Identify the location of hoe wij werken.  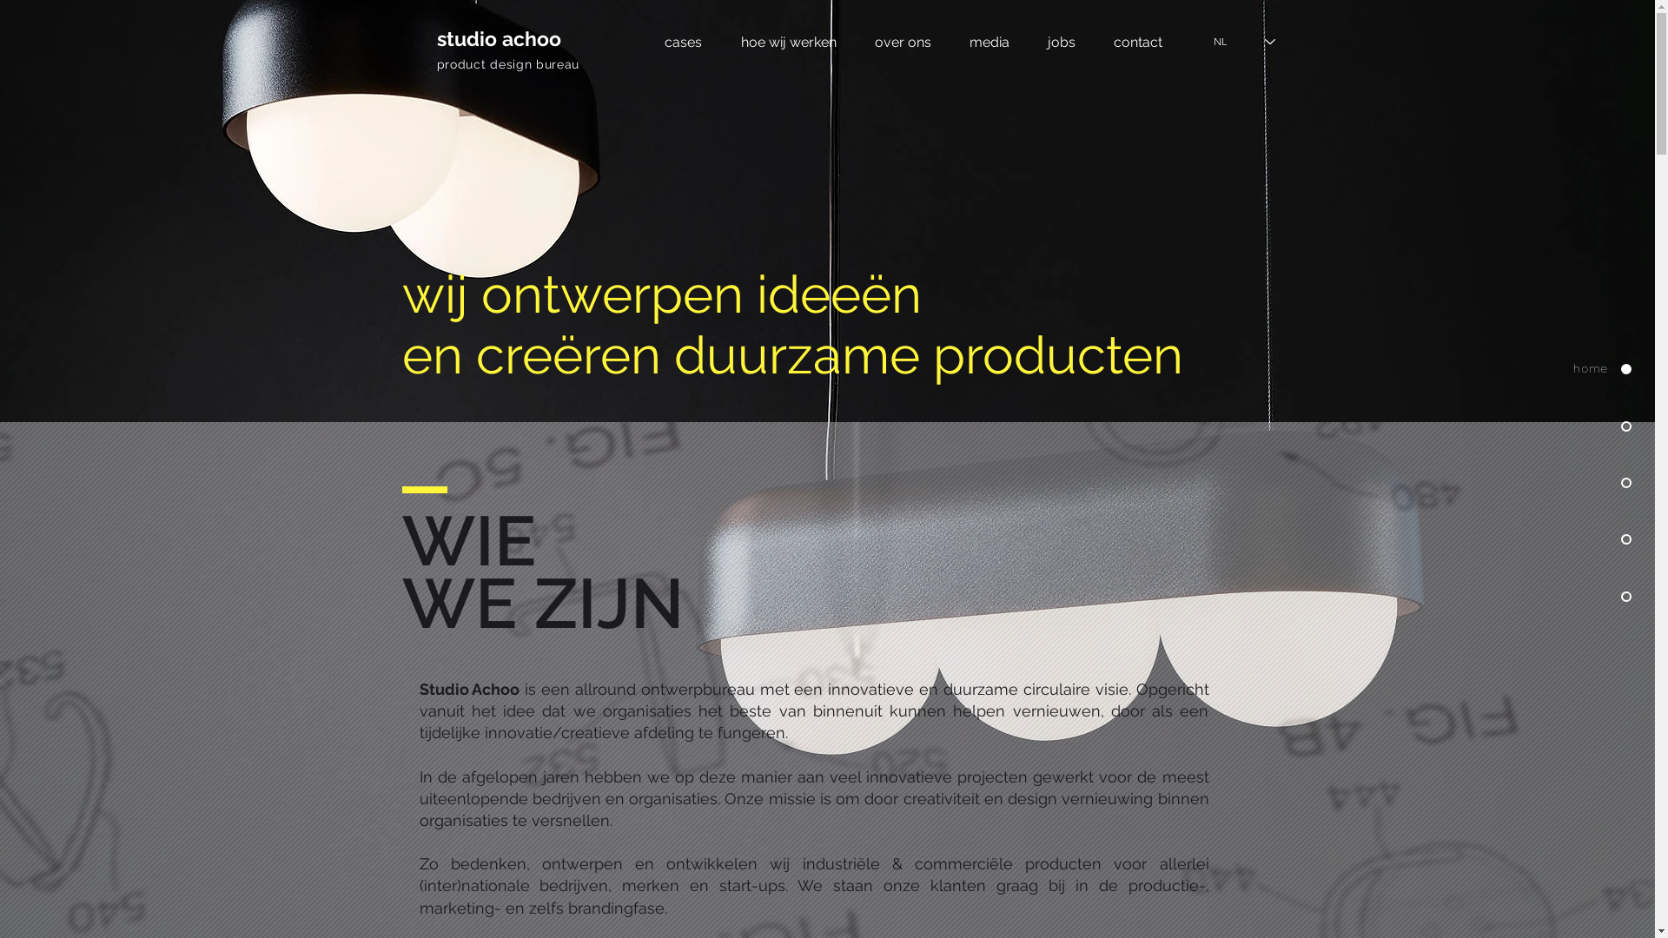
(787, 42).